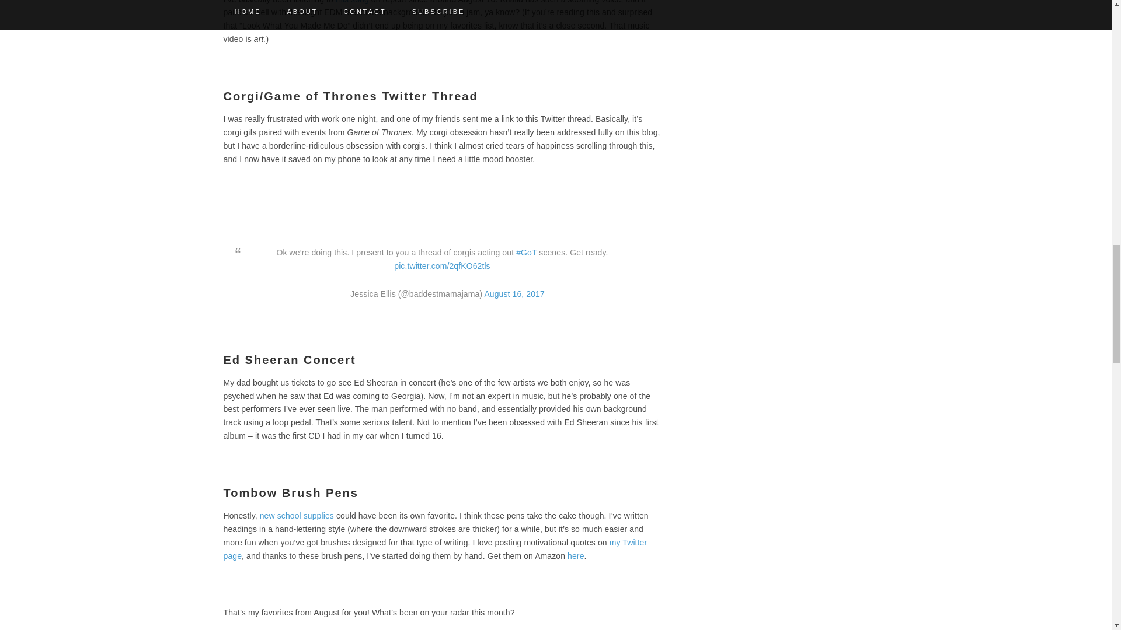 The width and height of the screenshot is (1121, 630). What do you see at coordinates (514, 293) in the screenshot?
I see `August 16, 2017` at bounding box center [514, 293].